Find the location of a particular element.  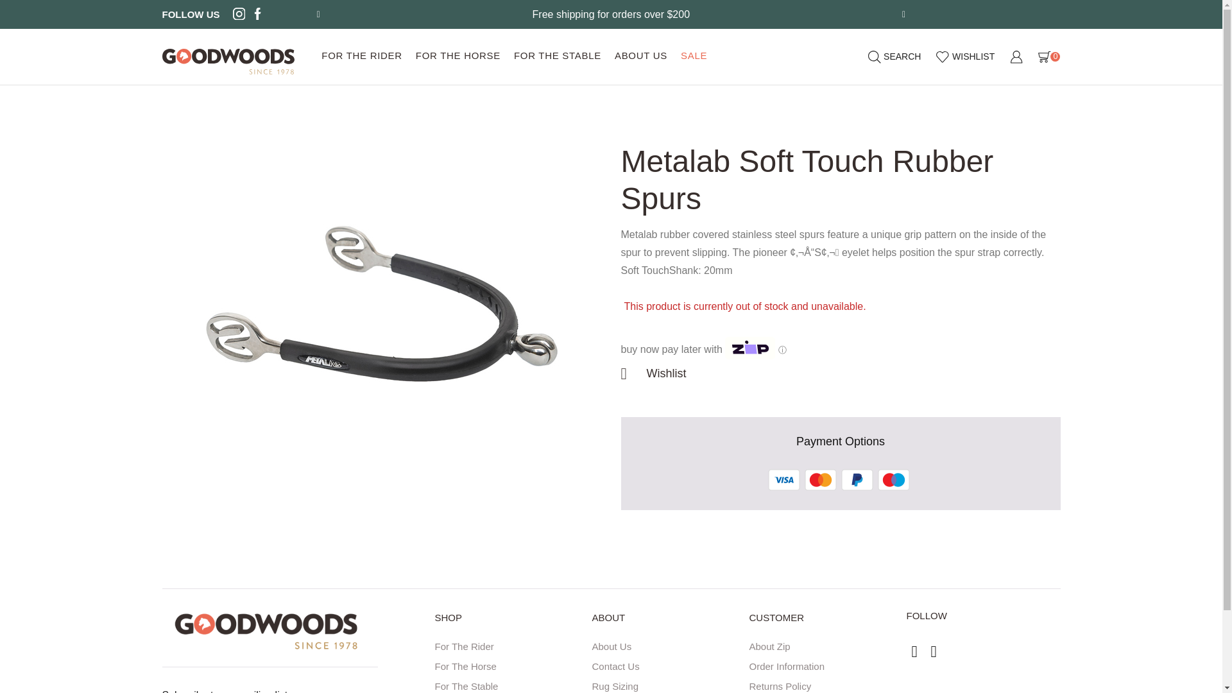

About Us is located at coordinates (667, 644).